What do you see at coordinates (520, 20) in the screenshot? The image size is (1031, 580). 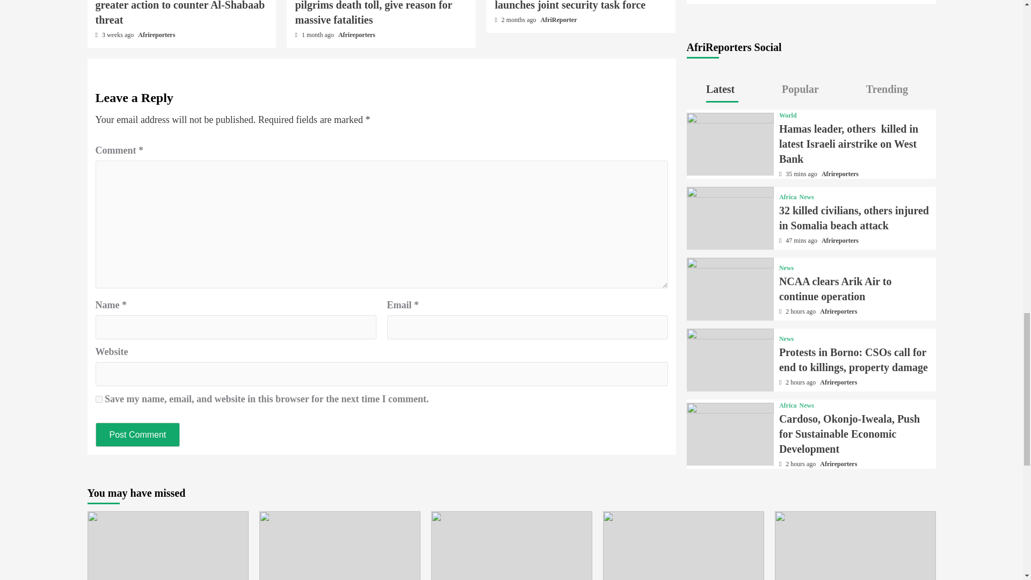 I see `2 months ago` at bounding box center [520, 20].